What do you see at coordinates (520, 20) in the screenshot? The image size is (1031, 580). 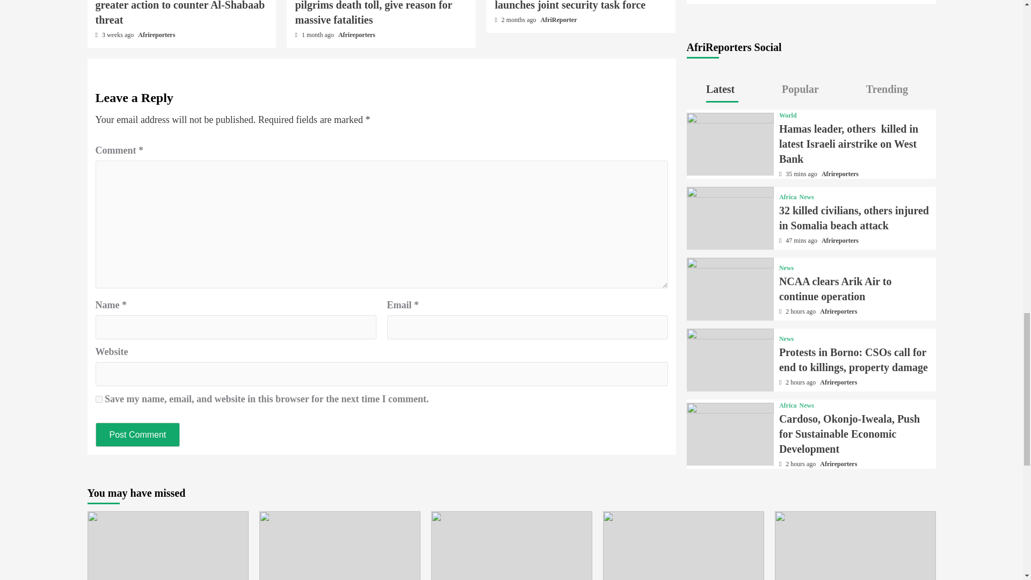 I see `2 months ago` at bounding box center [520, 20].